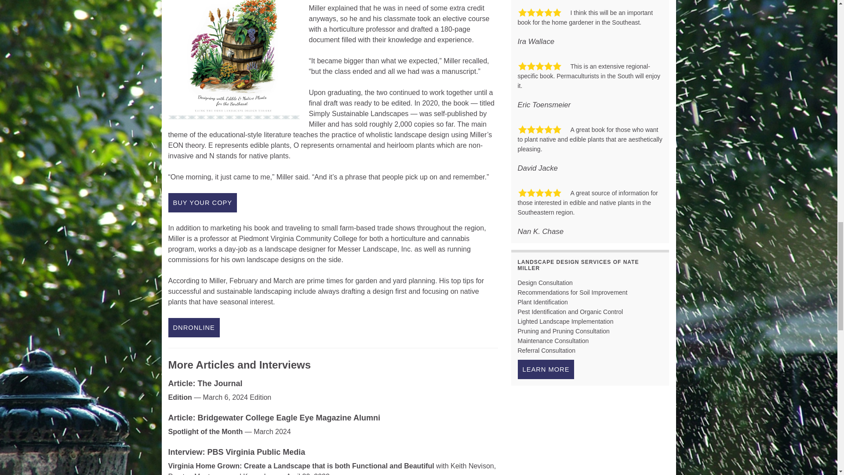  I want to click on LEARN MORE, so click(546, 369).